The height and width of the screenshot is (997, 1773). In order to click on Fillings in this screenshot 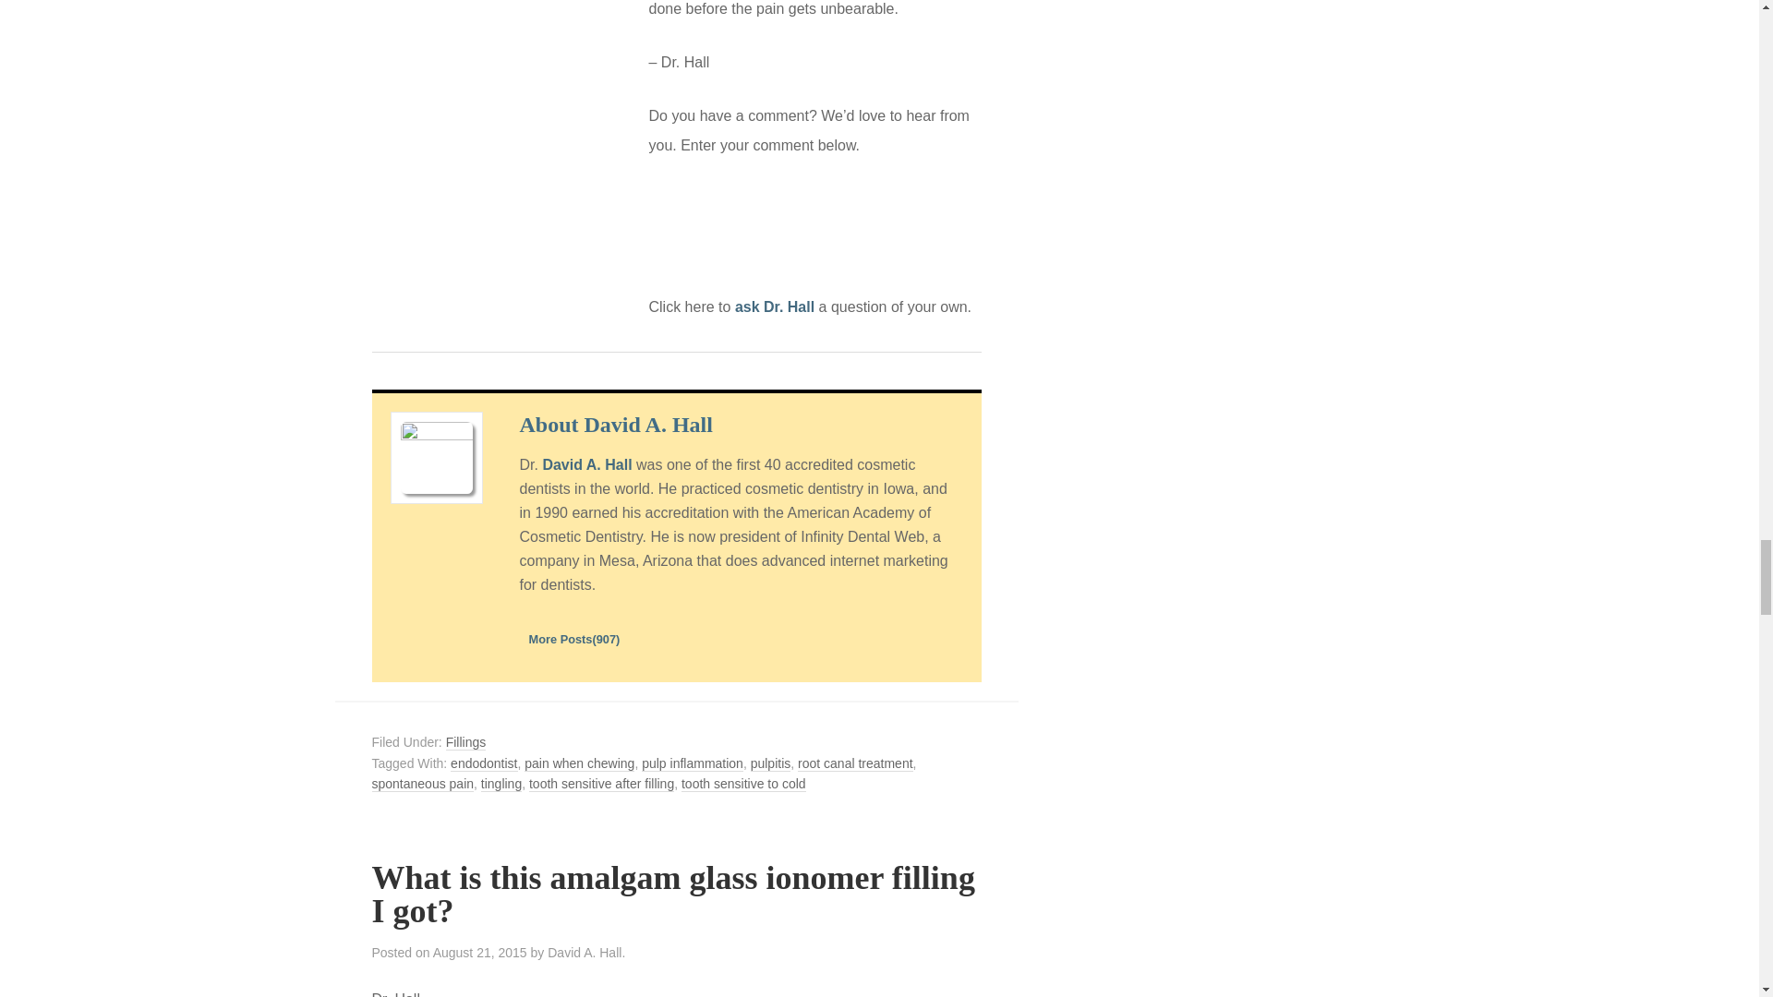, I will do `click(465, 742)`.